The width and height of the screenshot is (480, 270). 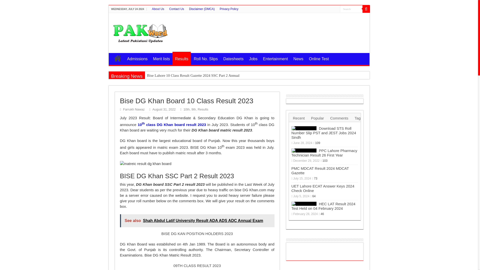 What do you see at coordinates (181, 58) in the screenshot?
I see `Results` at bounding box center [181, 58].